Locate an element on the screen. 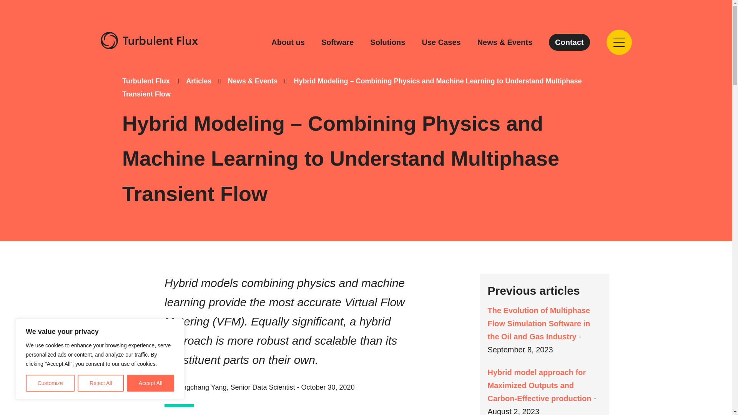 The width and height of the screenshot is (738, 415). Software is located at coordinates (337, 42).